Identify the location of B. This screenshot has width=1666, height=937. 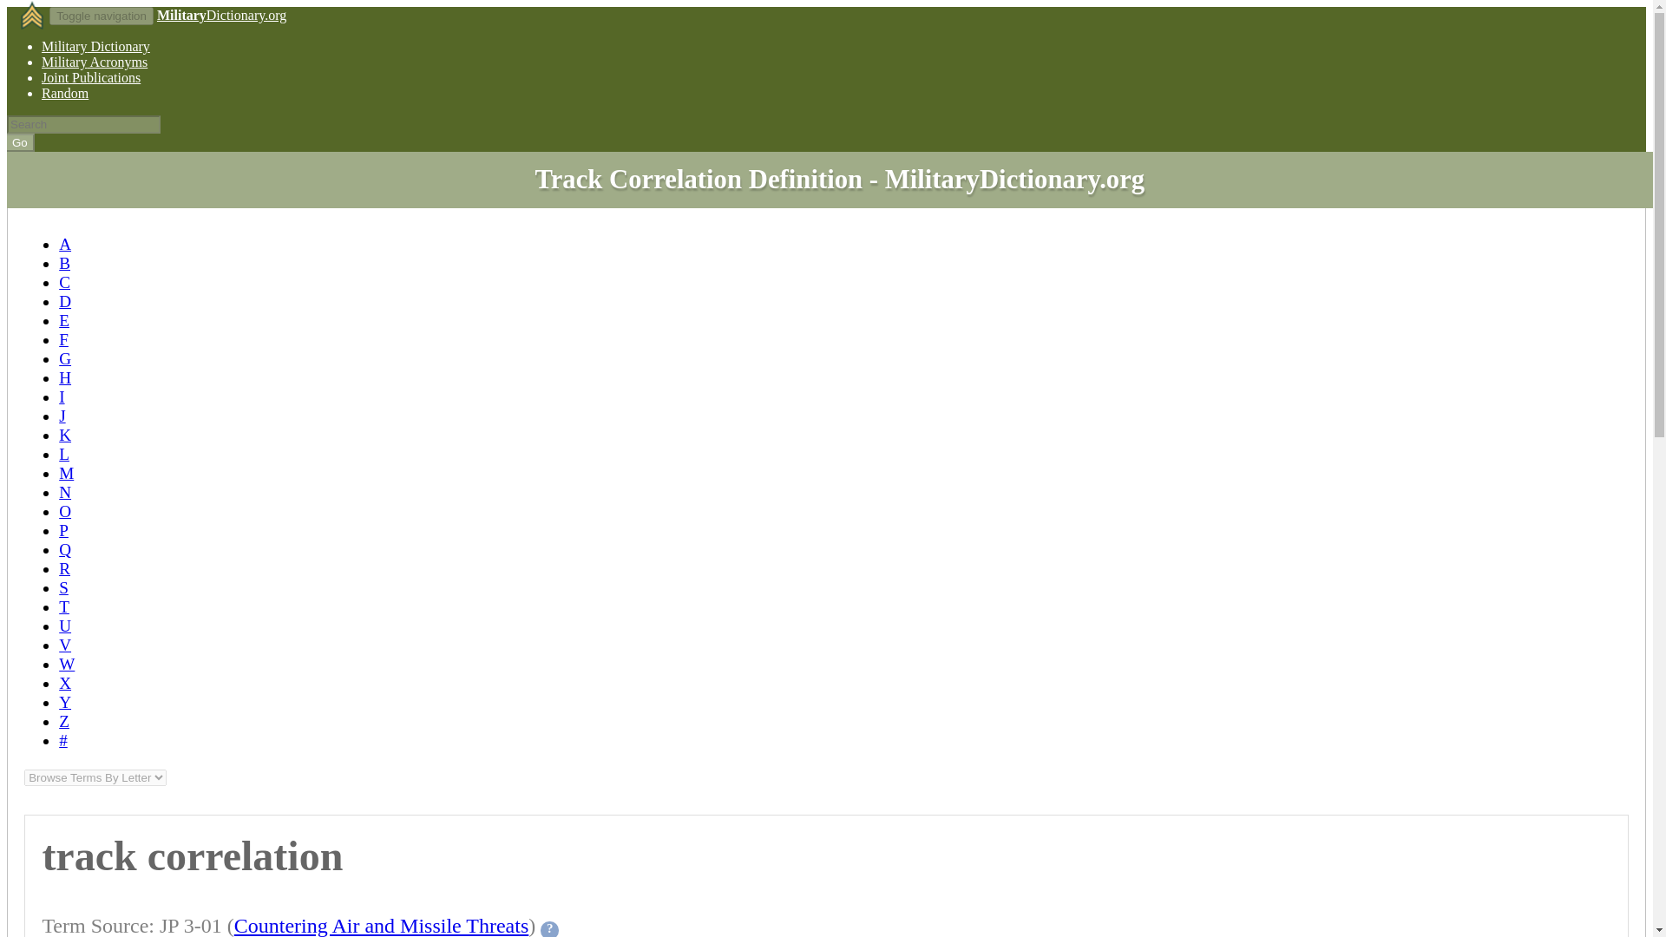
(64, 263).